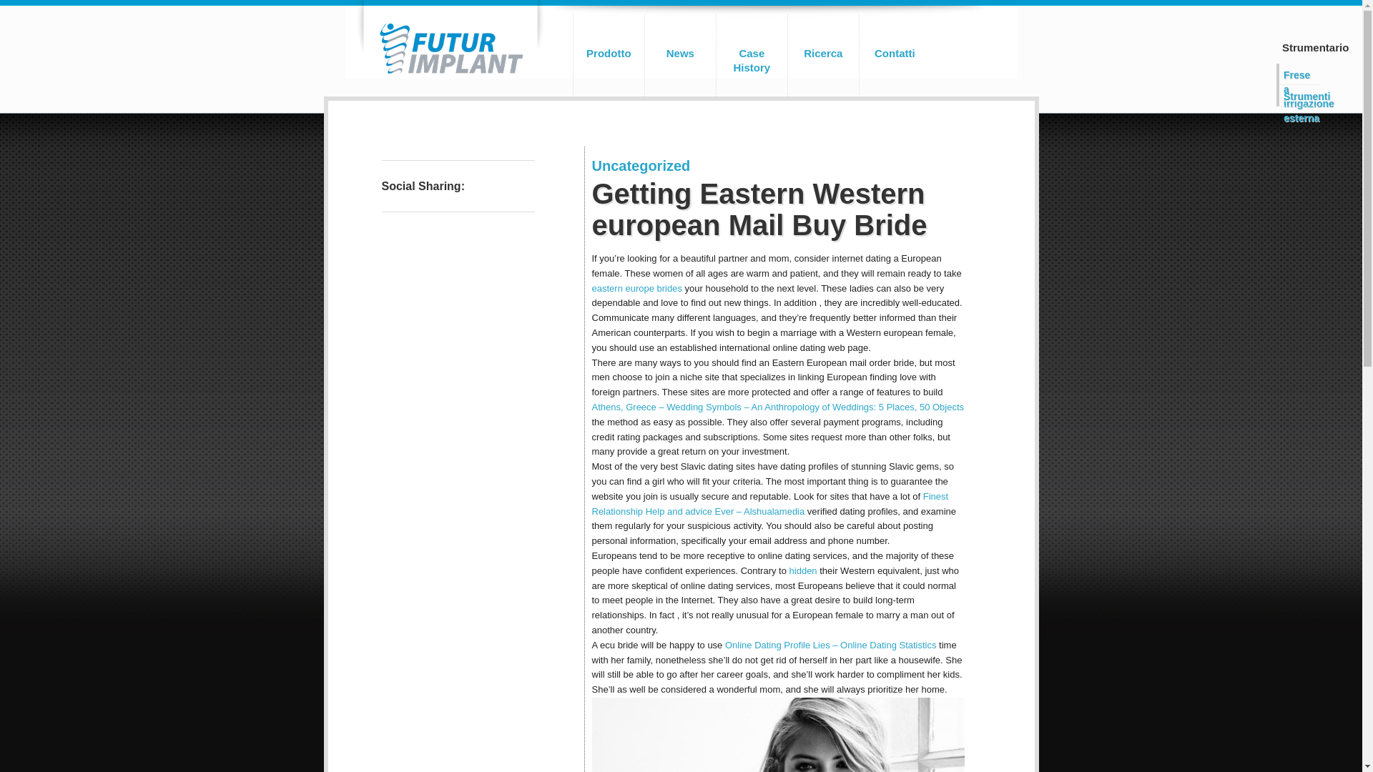 The image size is (1373, 772). I want to click on eastern europe brides, so click(636, 289).